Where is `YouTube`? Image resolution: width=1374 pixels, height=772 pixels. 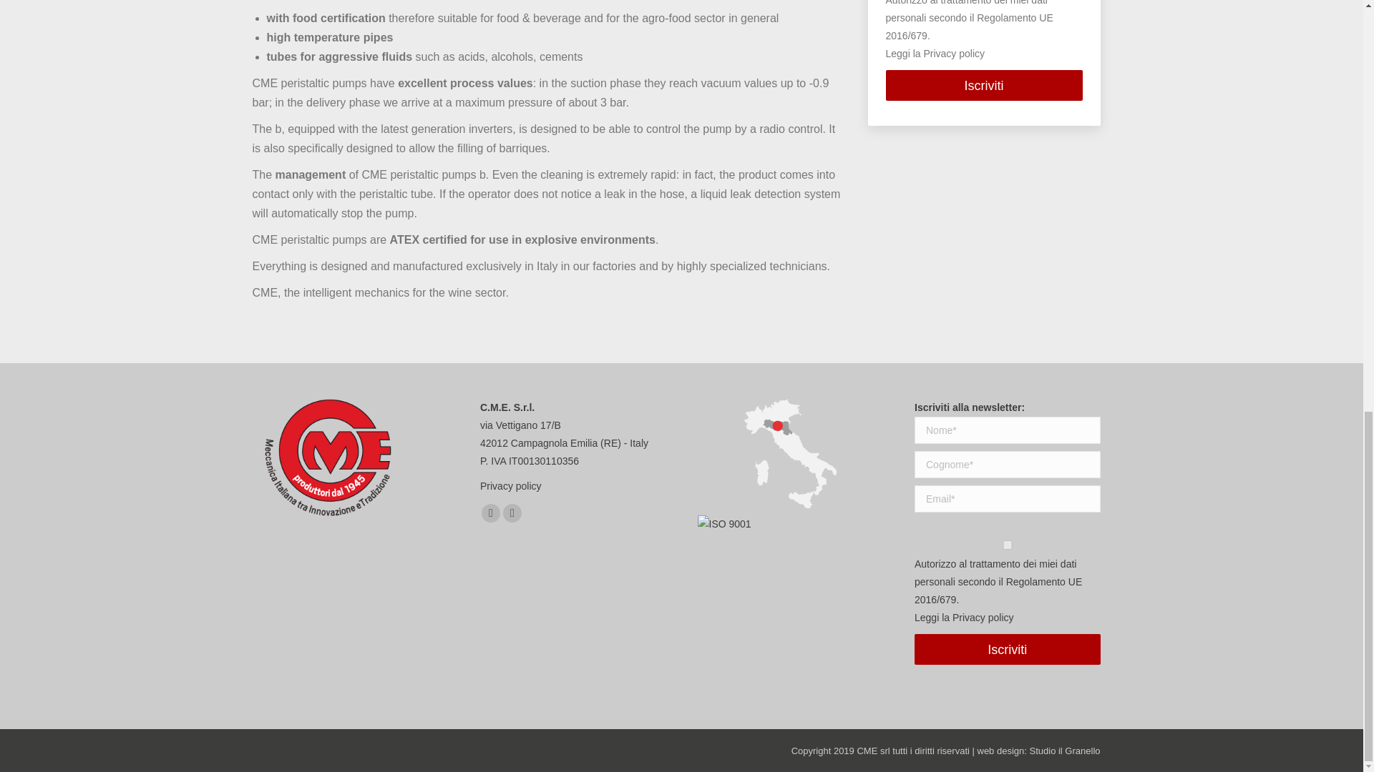 YouTube is located at coordinates (512, 513).